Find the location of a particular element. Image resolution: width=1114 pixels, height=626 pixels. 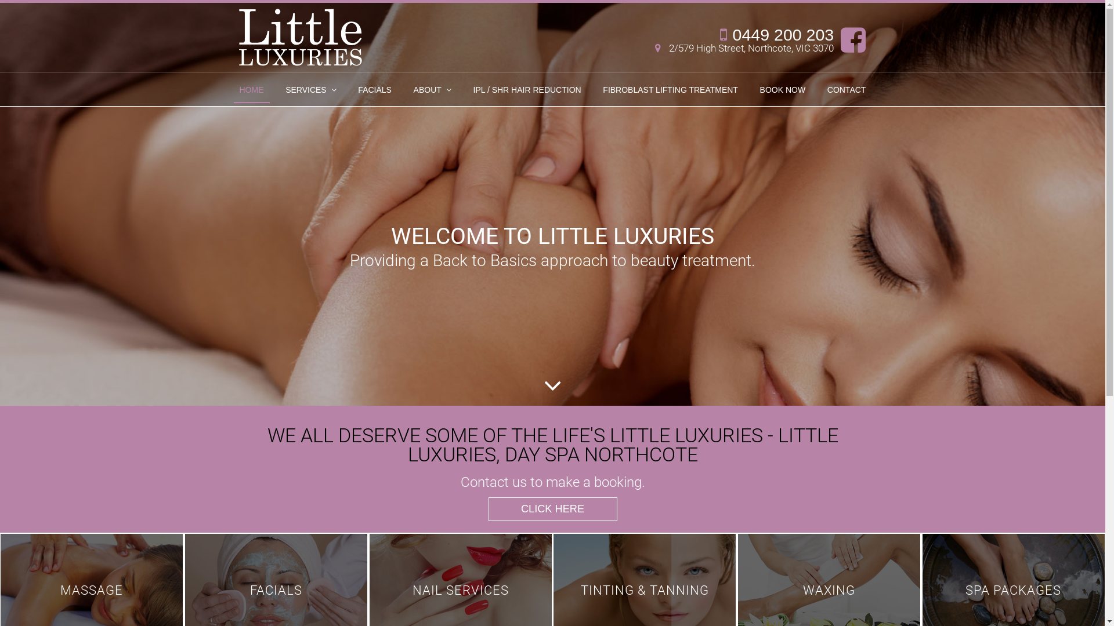

ABOUT is located at coordinates (433, 91).